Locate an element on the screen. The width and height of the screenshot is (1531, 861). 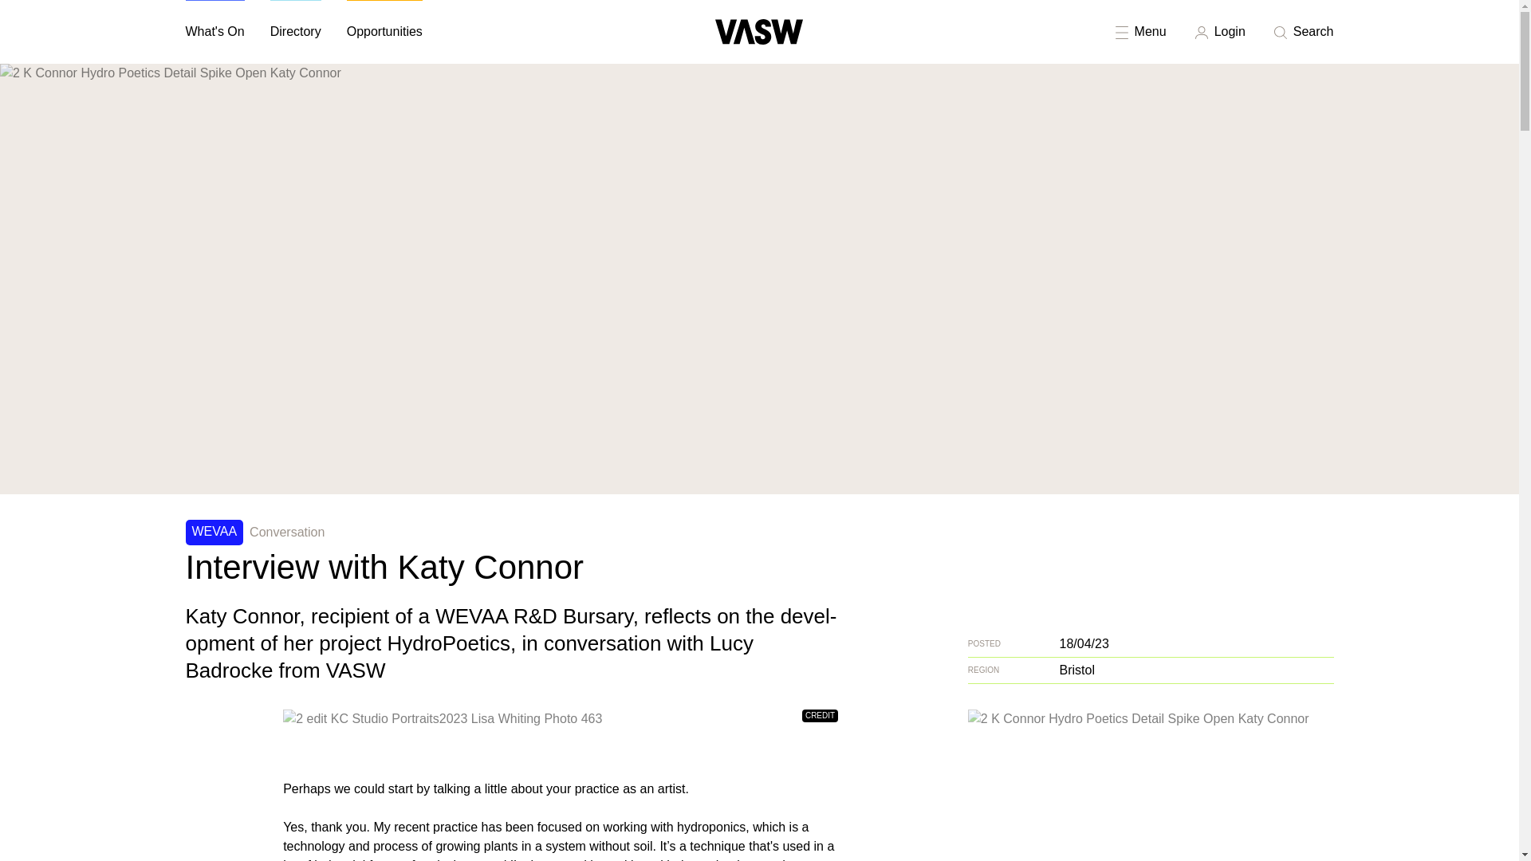
Multidisciplinary is located at coordinates (1391, 22).